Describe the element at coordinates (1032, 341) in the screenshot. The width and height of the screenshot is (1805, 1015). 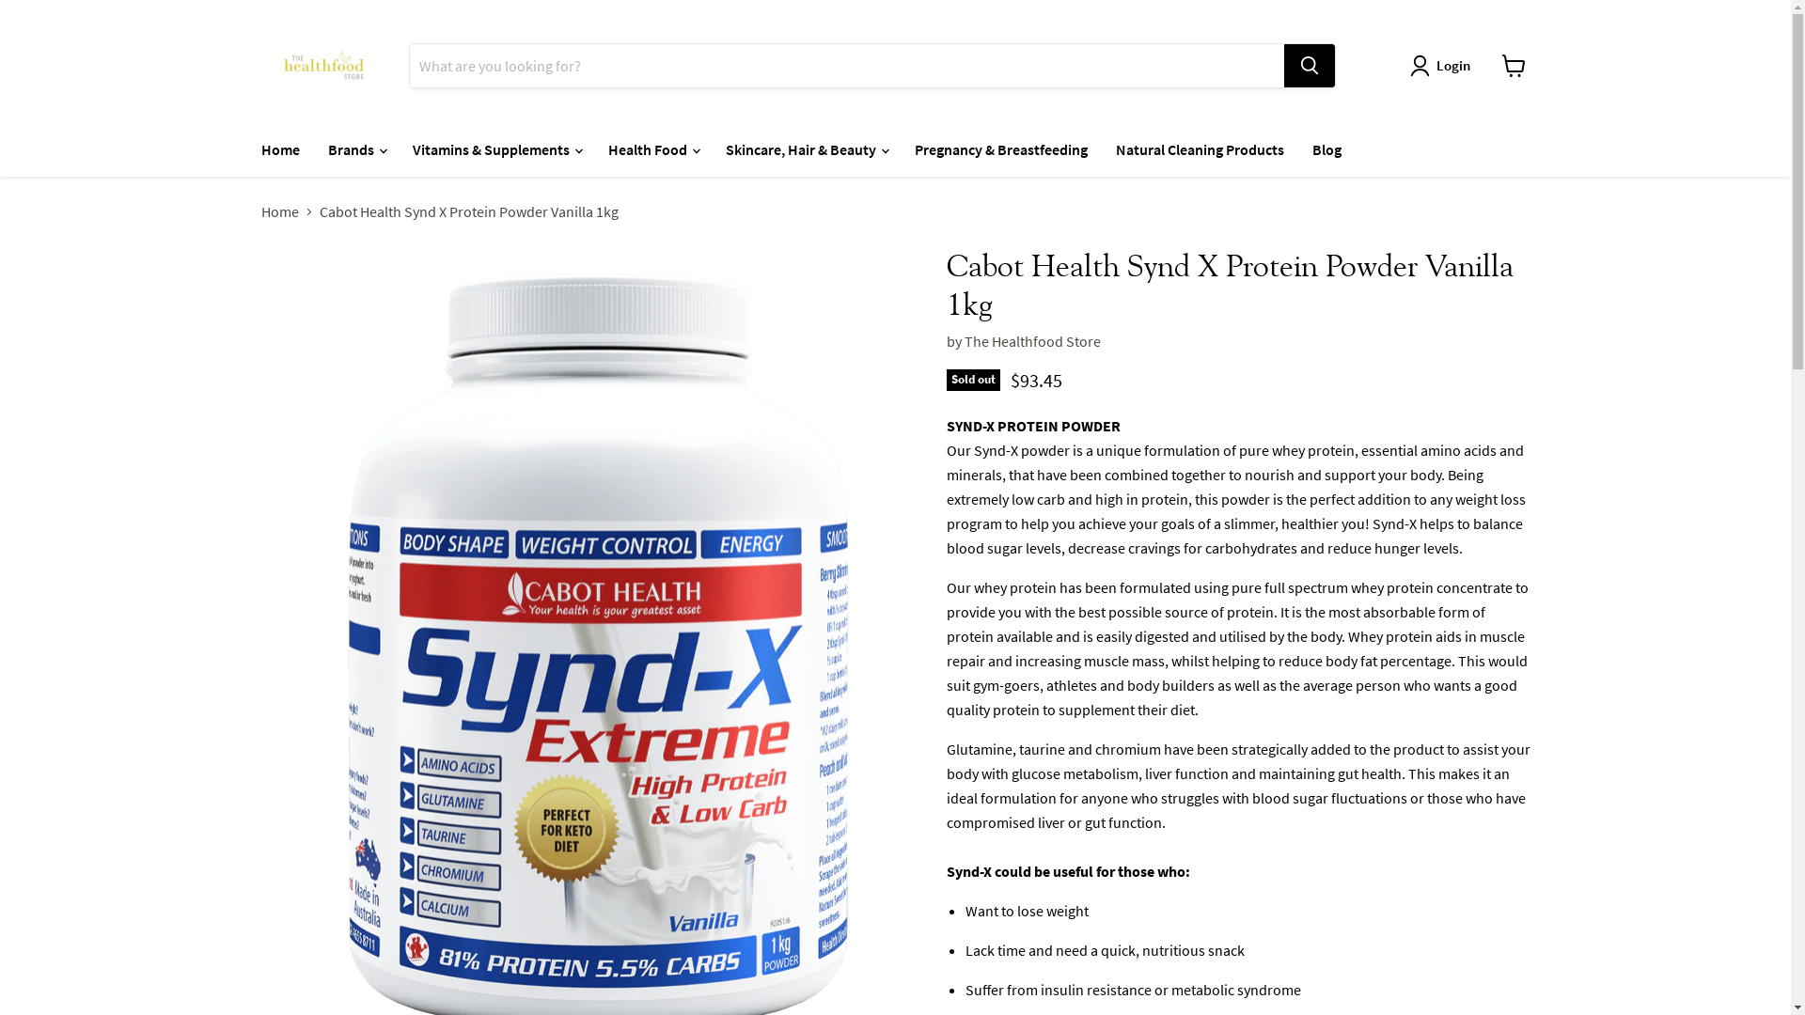
I see `The Healthfood Store` at that location.